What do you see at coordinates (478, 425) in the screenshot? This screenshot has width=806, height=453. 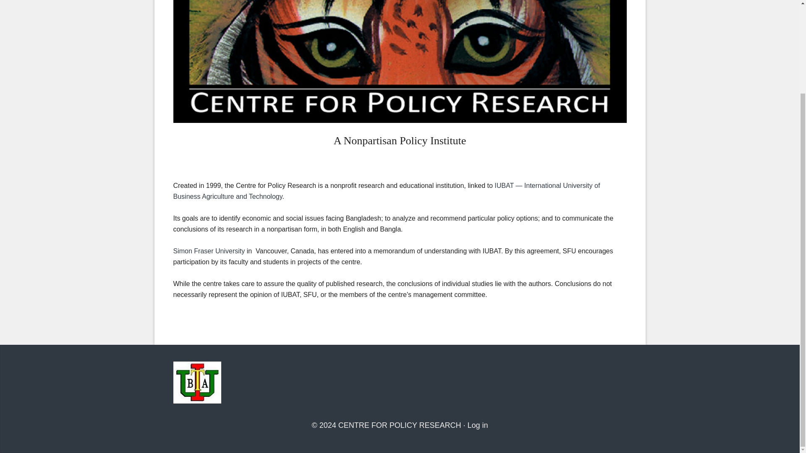 I see `Log in` at bounding box center [478, 425].